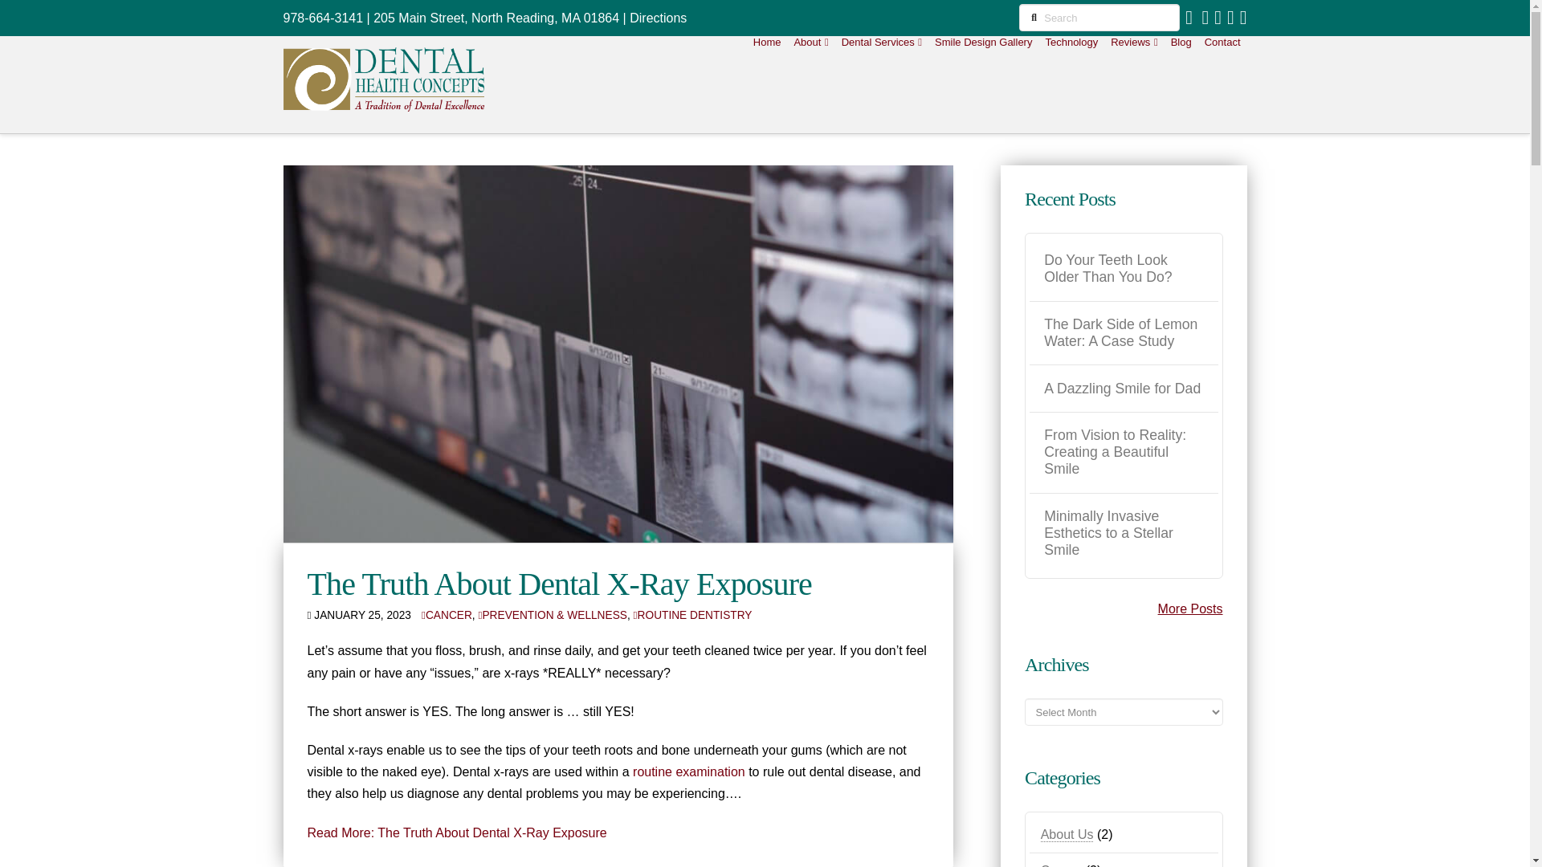 This screenshot has width=1542, height=867. What do you see at coordinates (559, 584) in the screenshot?
I see `Permalink to: "The Truth About Dental X-Ray Exposure"` at bounding box center [559, 584].